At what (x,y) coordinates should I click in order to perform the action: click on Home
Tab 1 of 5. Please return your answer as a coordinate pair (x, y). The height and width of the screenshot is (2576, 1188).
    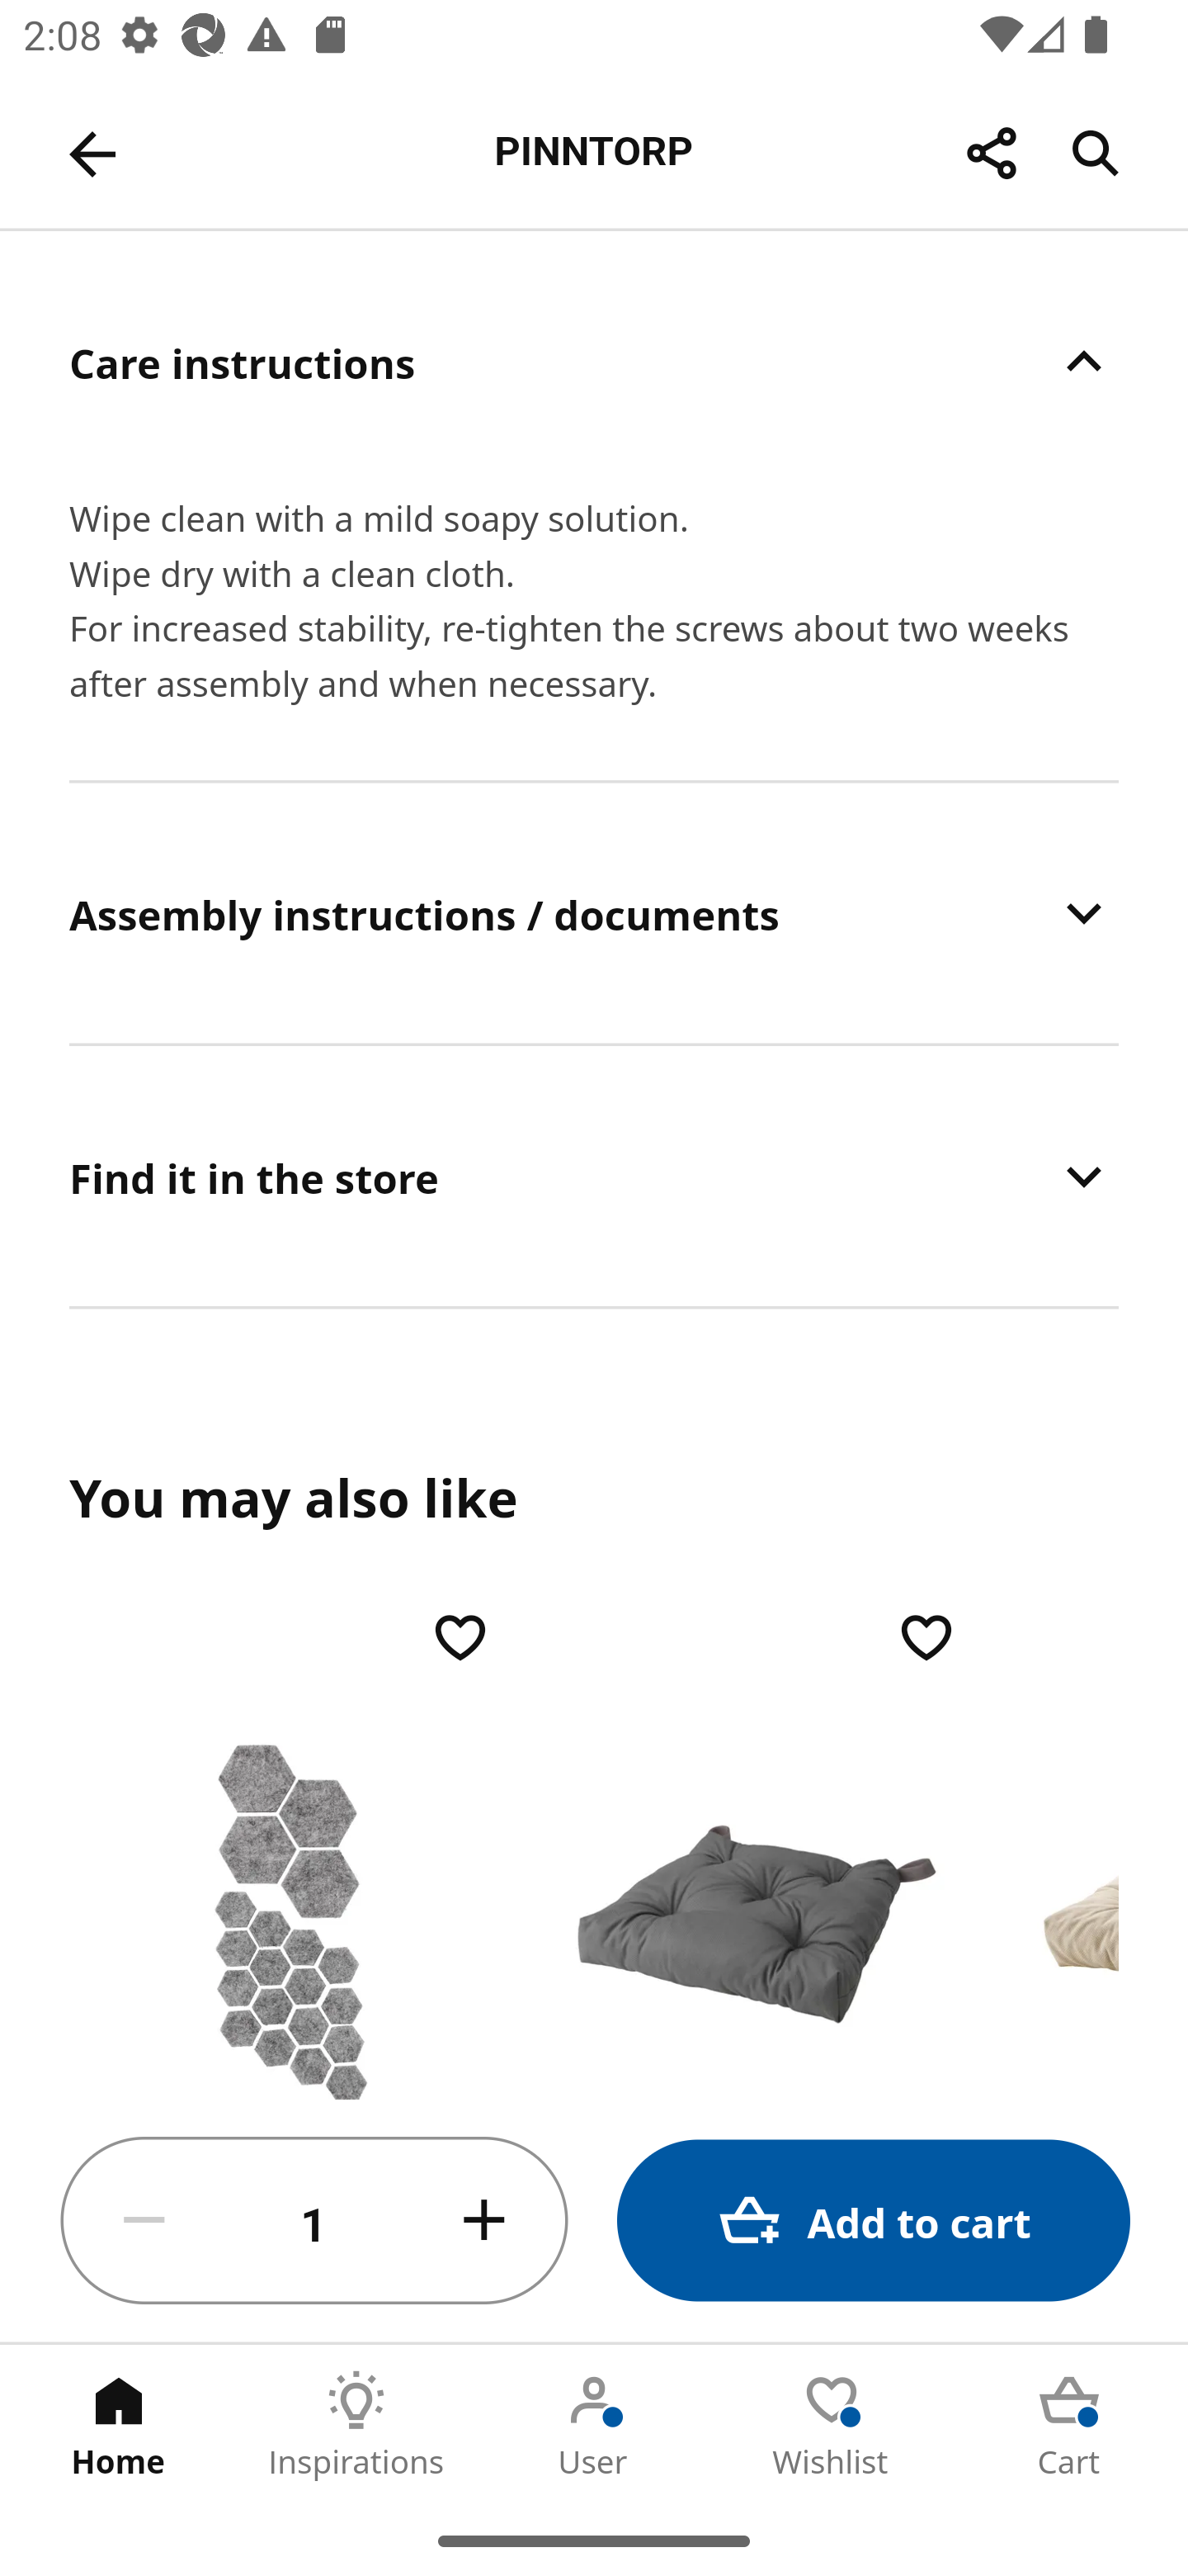
    Looking at the image, I should click on (119, 2425).